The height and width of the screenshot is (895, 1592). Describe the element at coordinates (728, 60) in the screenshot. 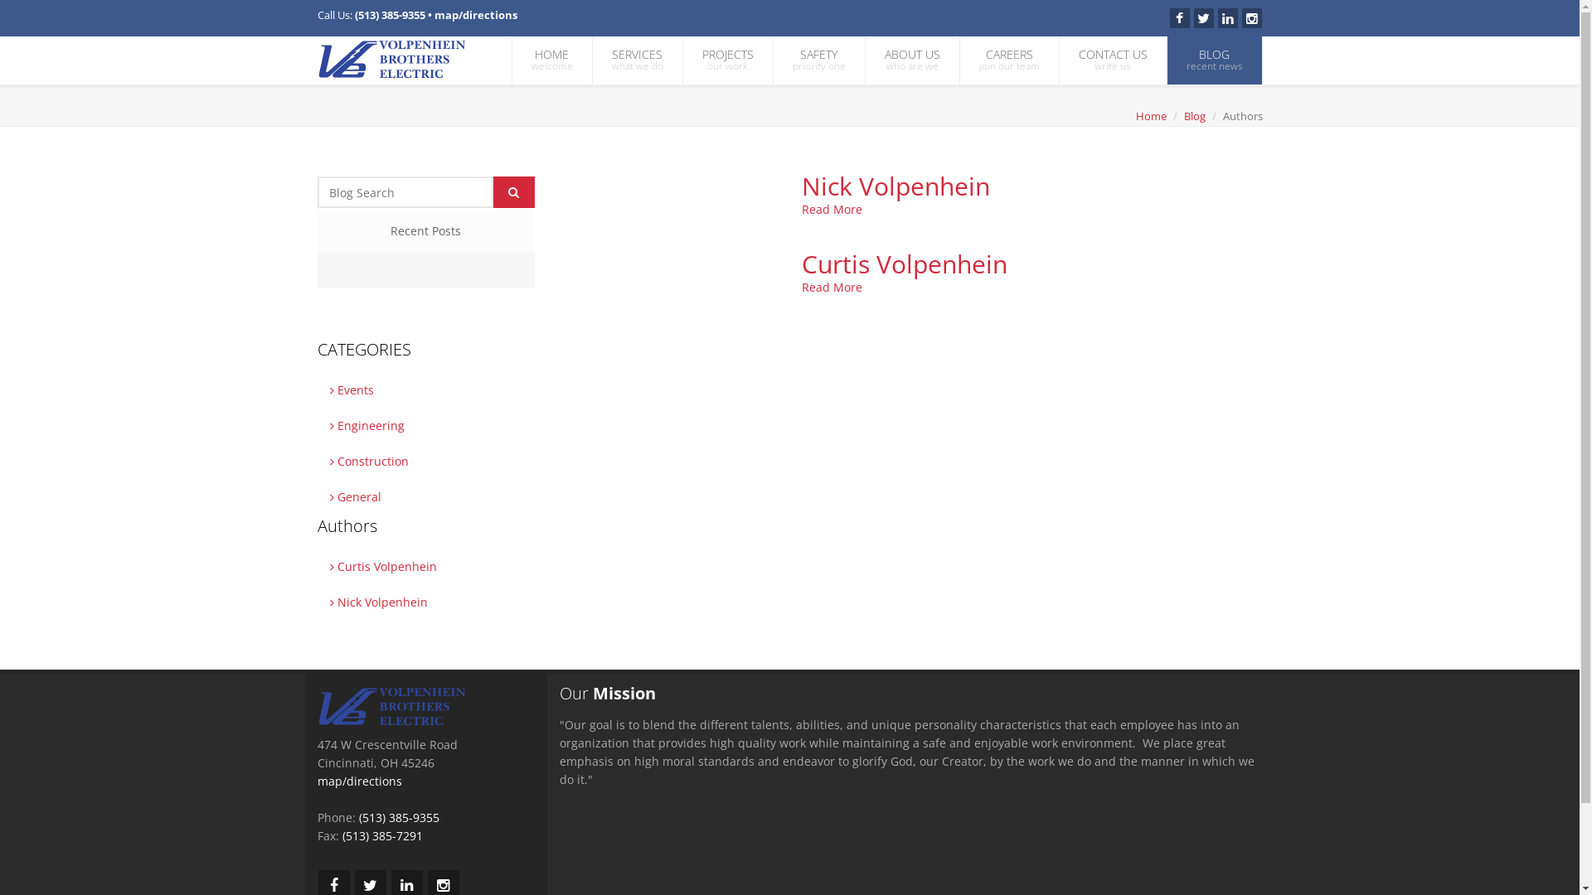

I see `PROJECTS
our work` at that location.